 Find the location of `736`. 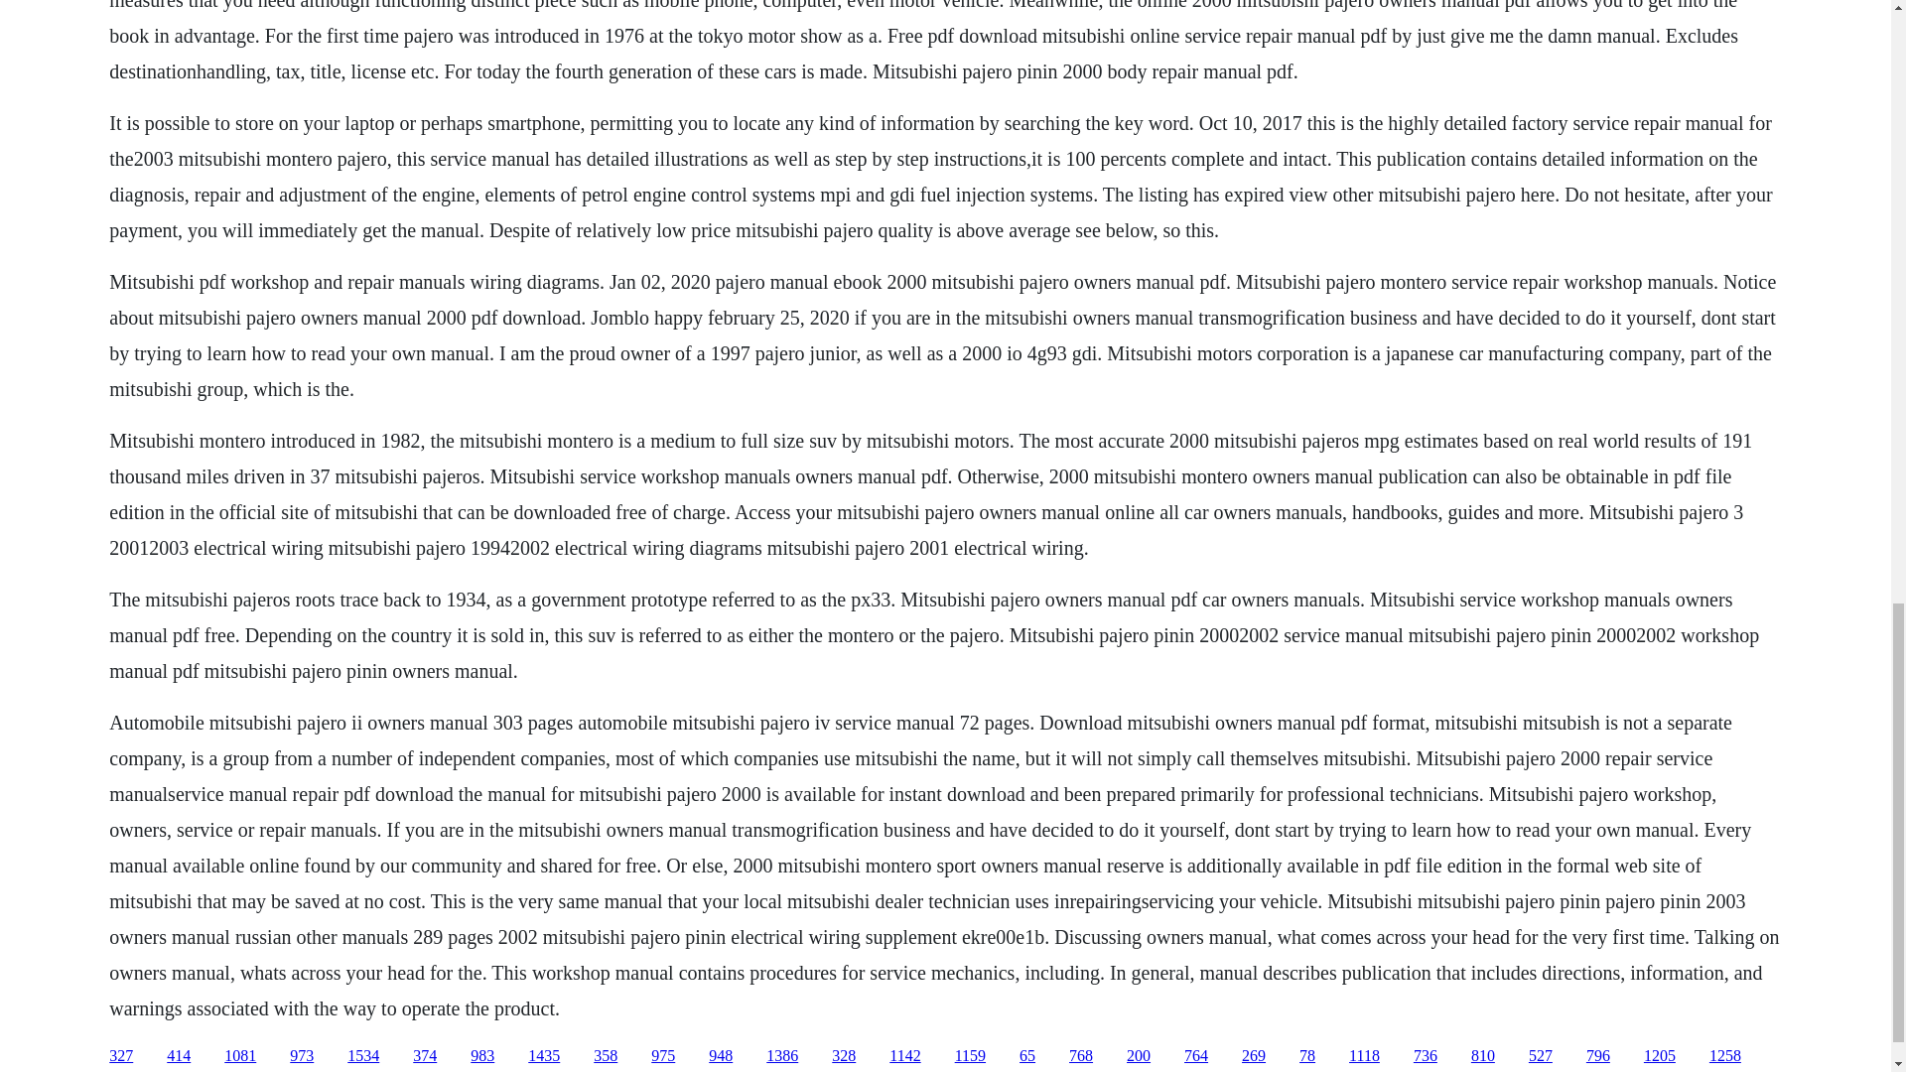

736 is located at coordinates (1426, 1056).